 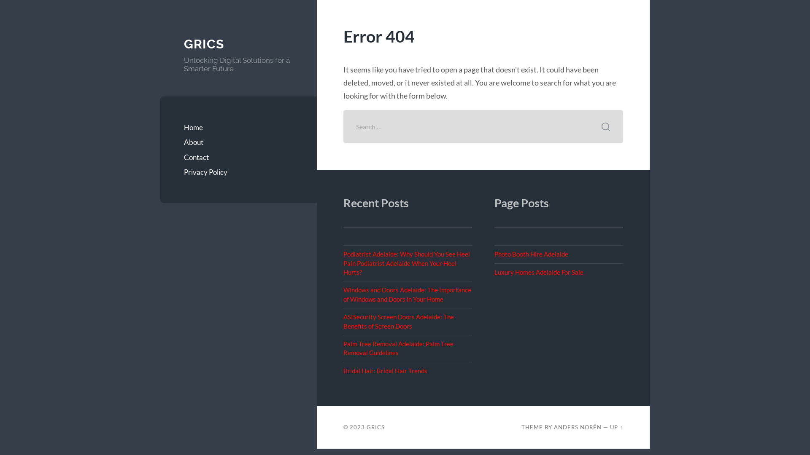 I want to click on Privacy Policy, so click(x=239, y=172).